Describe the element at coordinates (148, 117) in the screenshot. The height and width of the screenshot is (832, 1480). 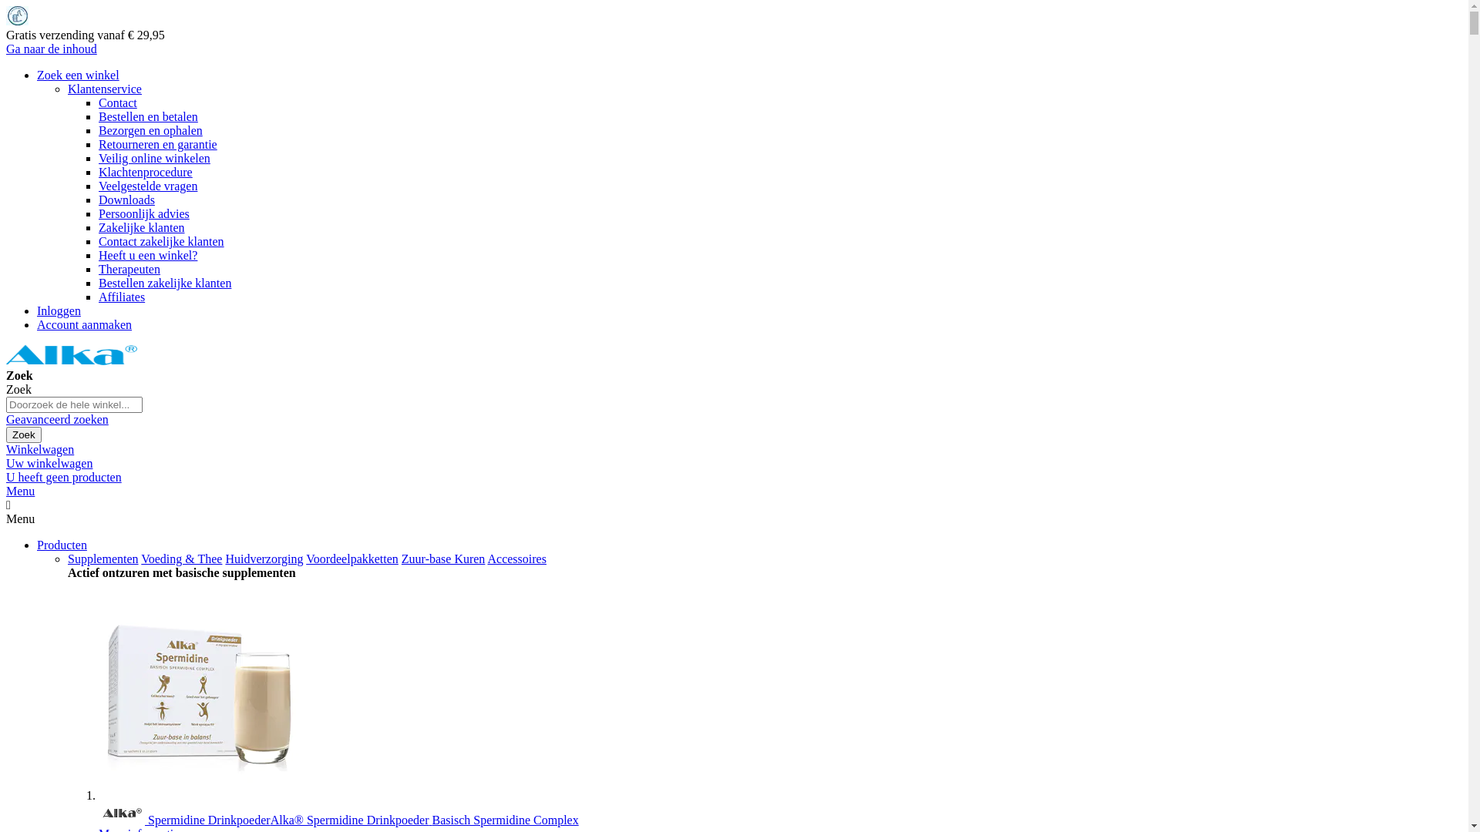
I see `Bestellen en betalen` at that location.